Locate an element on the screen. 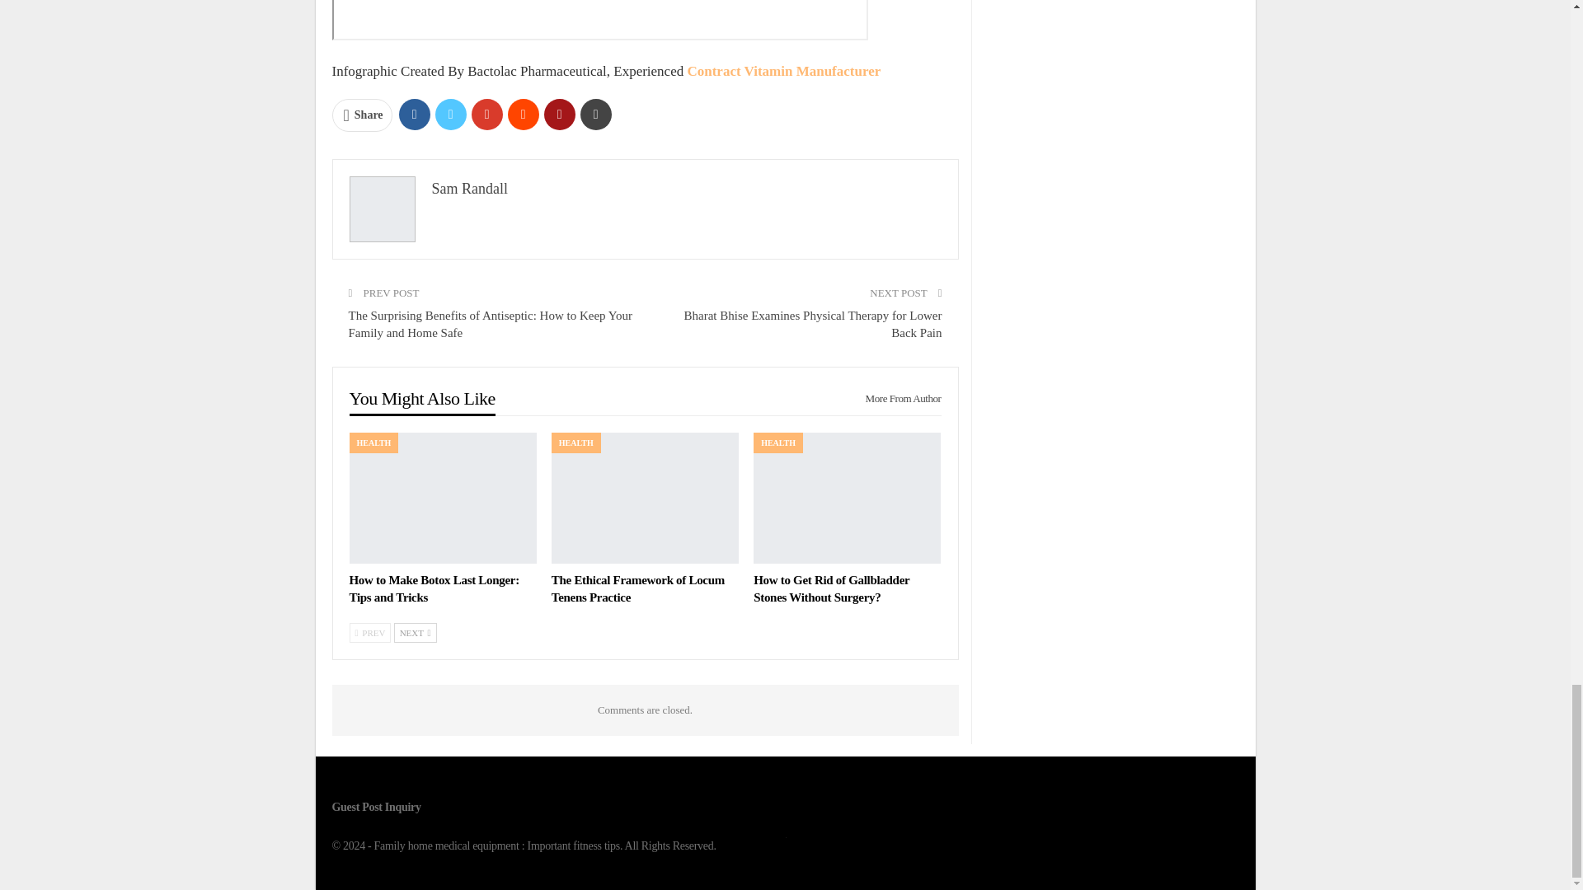 This screenshot has width=1583, height=890. The Ethical Framework of Locum Tenens Practice is located at coordinates (638, 588).